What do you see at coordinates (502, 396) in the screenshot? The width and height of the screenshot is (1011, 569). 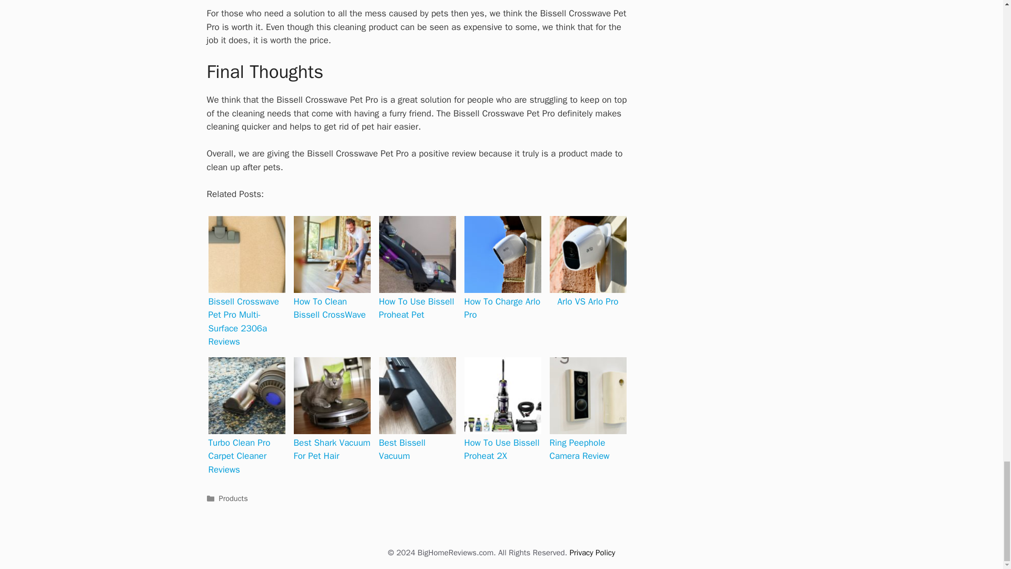 I see `How To Use Bissell Proheat 2X` at bounding box center [502, 396].